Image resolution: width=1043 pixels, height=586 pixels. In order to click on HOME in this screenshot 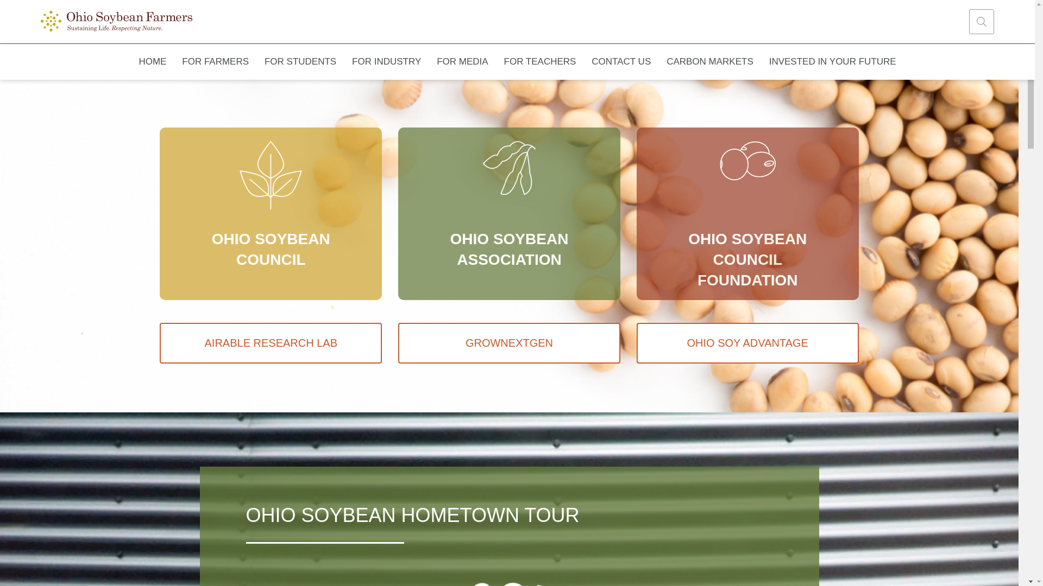, I will do `click(153, 62)`.